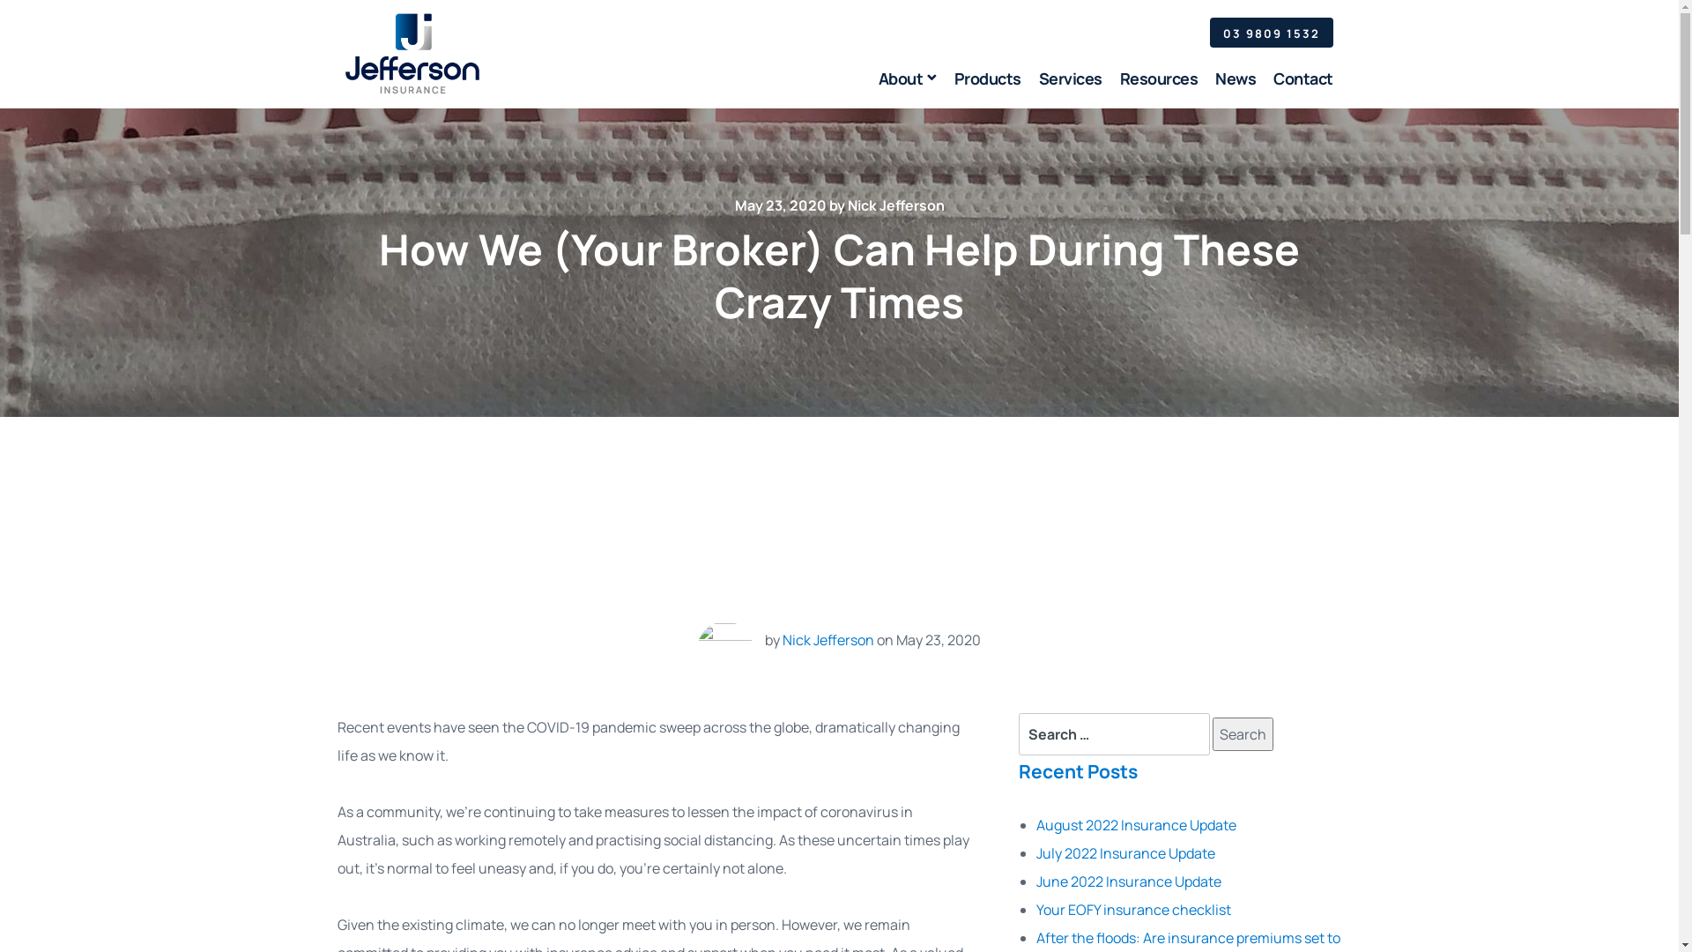  I want to click on Contact, so click(1303, 85).